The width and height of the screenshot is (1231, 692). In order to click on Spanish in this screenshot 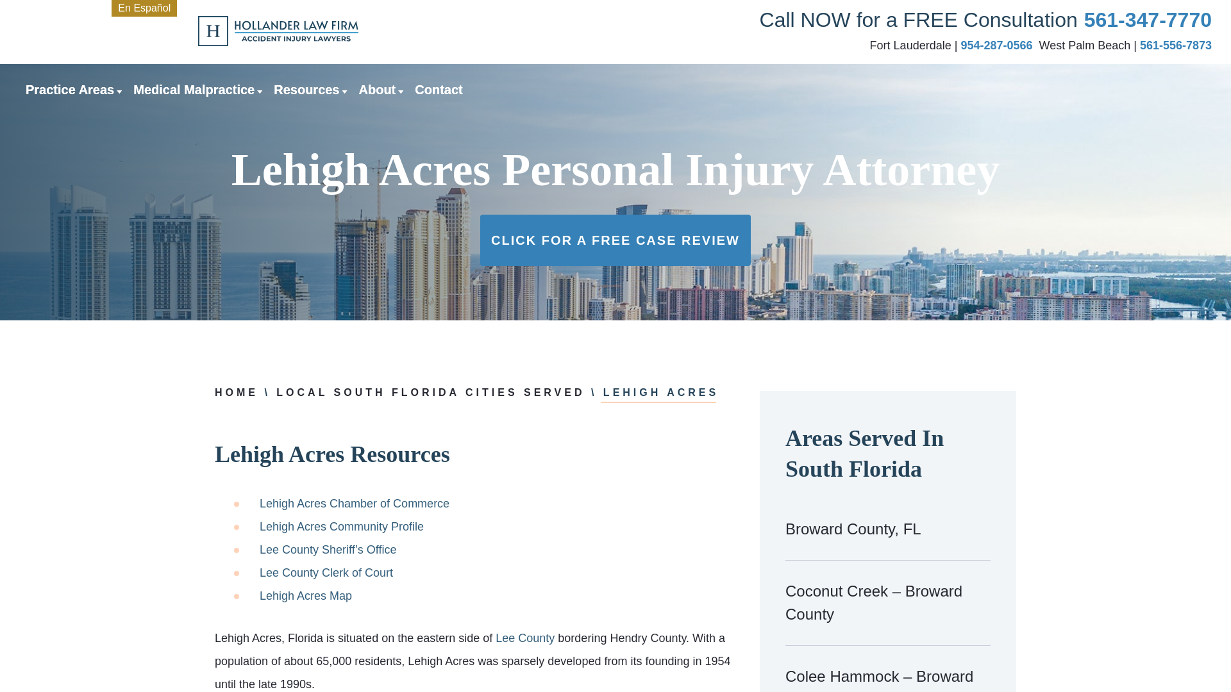, I will do `click(144, 8)`.